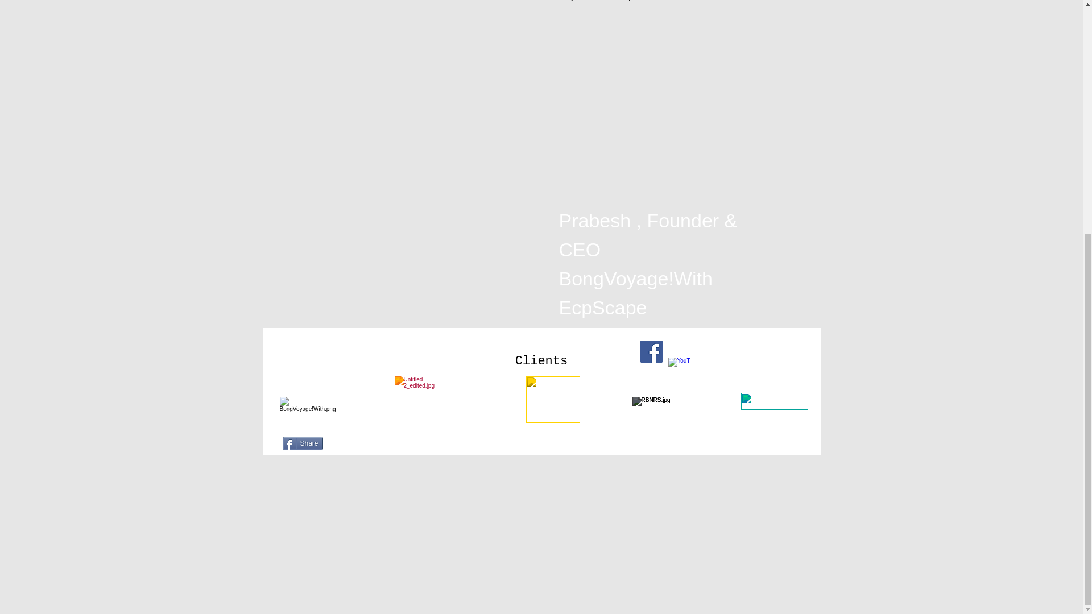  Describe the element at coordinates (706, 443) in the screenshot. I see `Pin to Pinterest` at that location.